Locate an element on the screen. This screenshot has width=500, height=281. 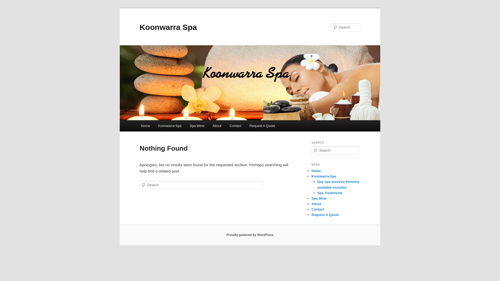
Koonwarra Spa is located at coordinates (324, 176).